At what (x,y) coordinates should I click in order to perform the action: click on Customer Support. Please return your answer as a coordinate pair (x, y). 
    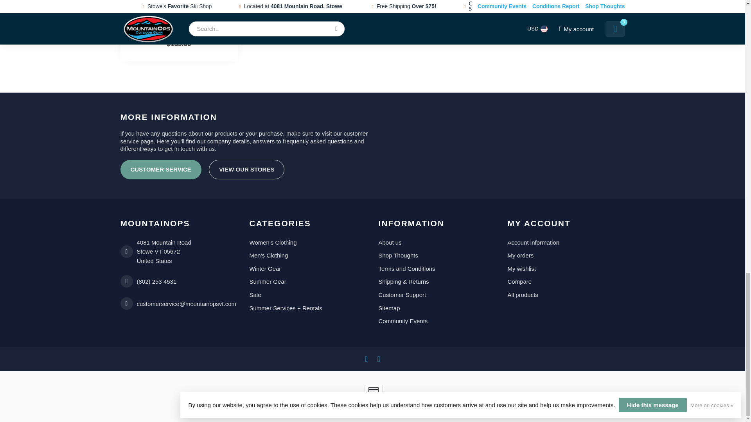
    Looking at the image, I should click on (437, 295).